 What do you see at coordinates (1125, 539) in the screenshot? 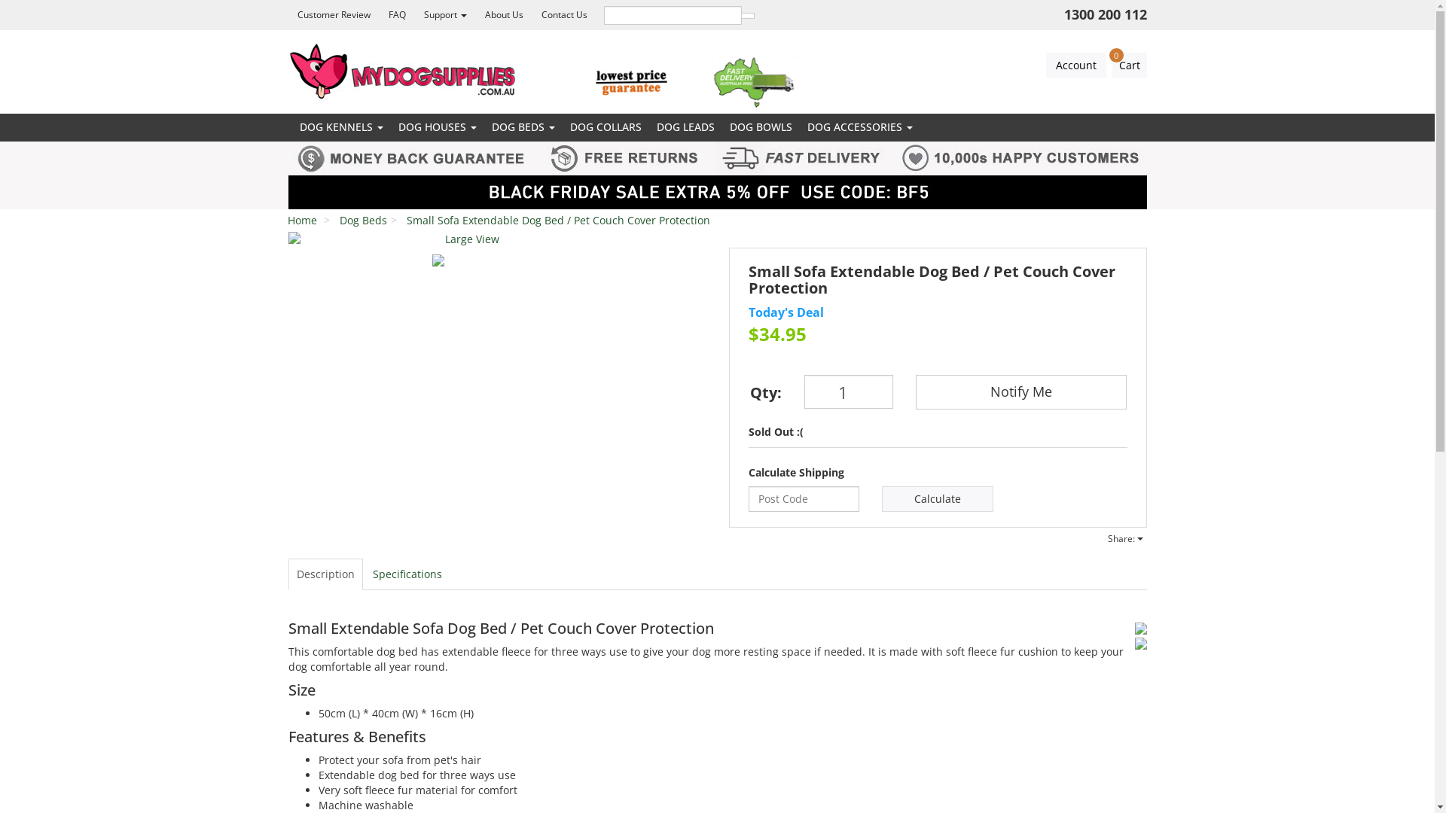
I see `Share:` at bounding box center [1125, 539].